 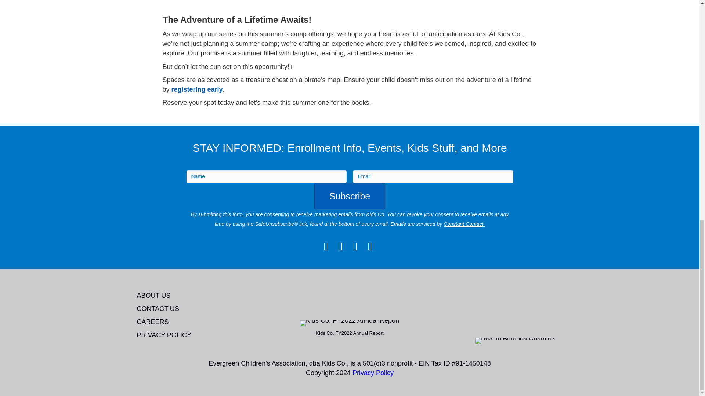 I want to click on LinkedIn, so click(x=370, y=247).